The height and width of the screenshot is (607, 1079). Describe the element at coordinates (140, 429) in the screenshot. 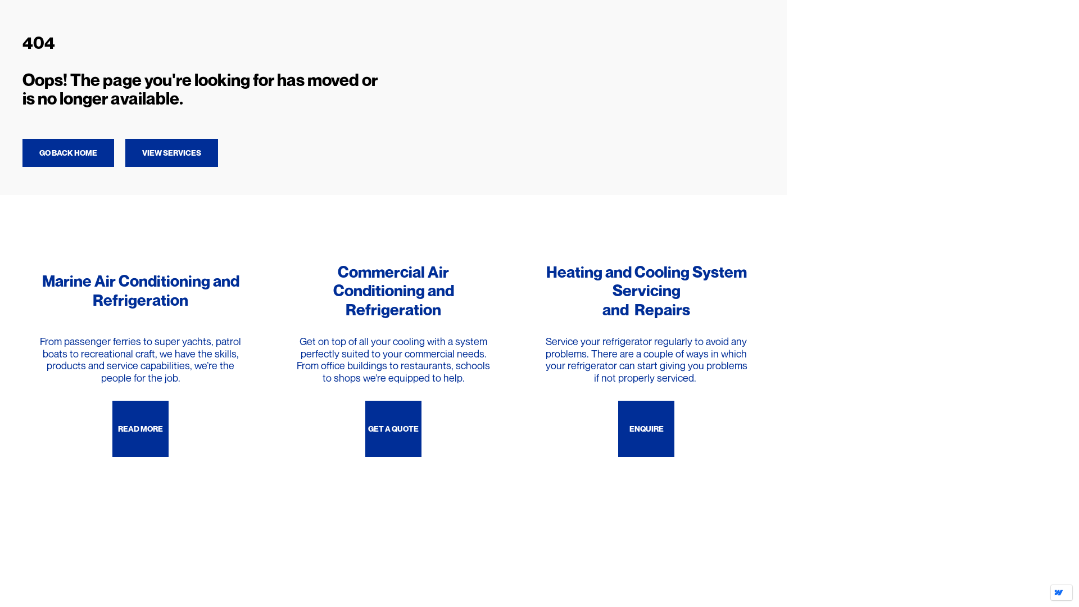

I see `READ MORE` at that location.